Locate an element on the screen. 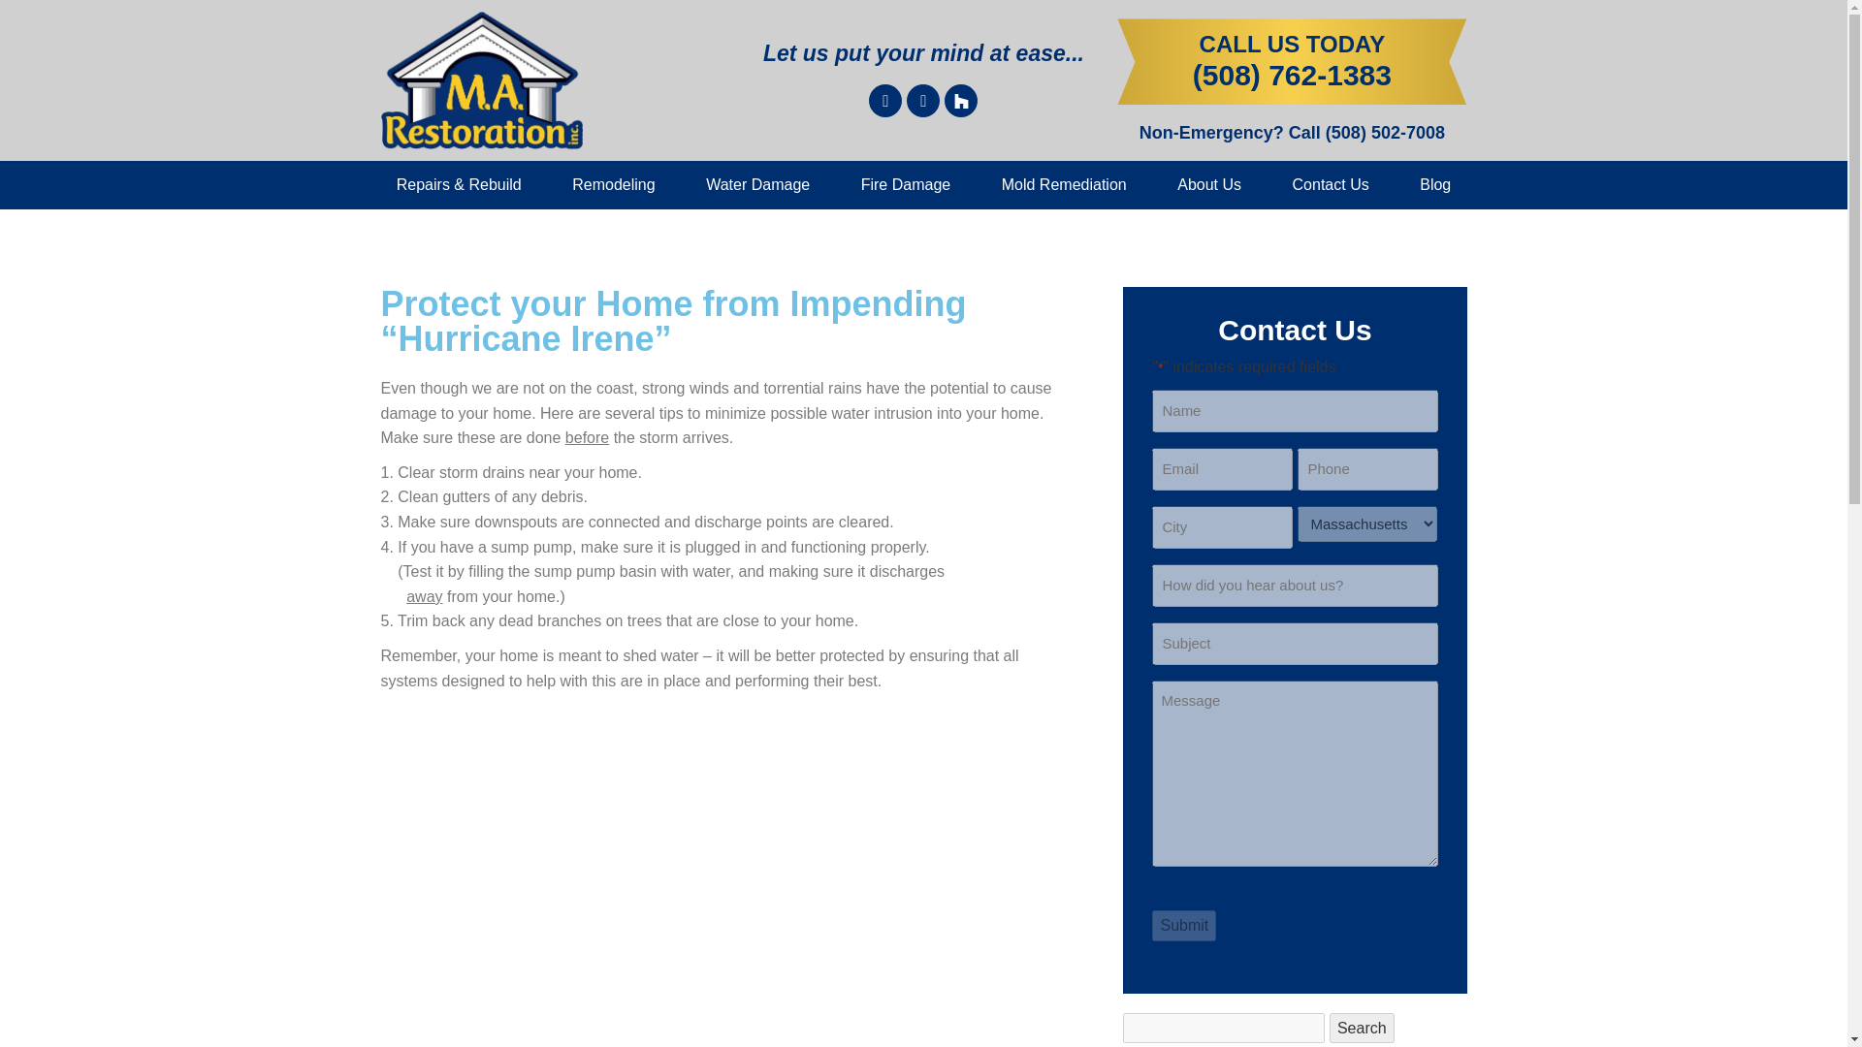 Image resolution: width=1862 pixels, height=1047 pixels. About Us is located at coordinates (1208, 185).